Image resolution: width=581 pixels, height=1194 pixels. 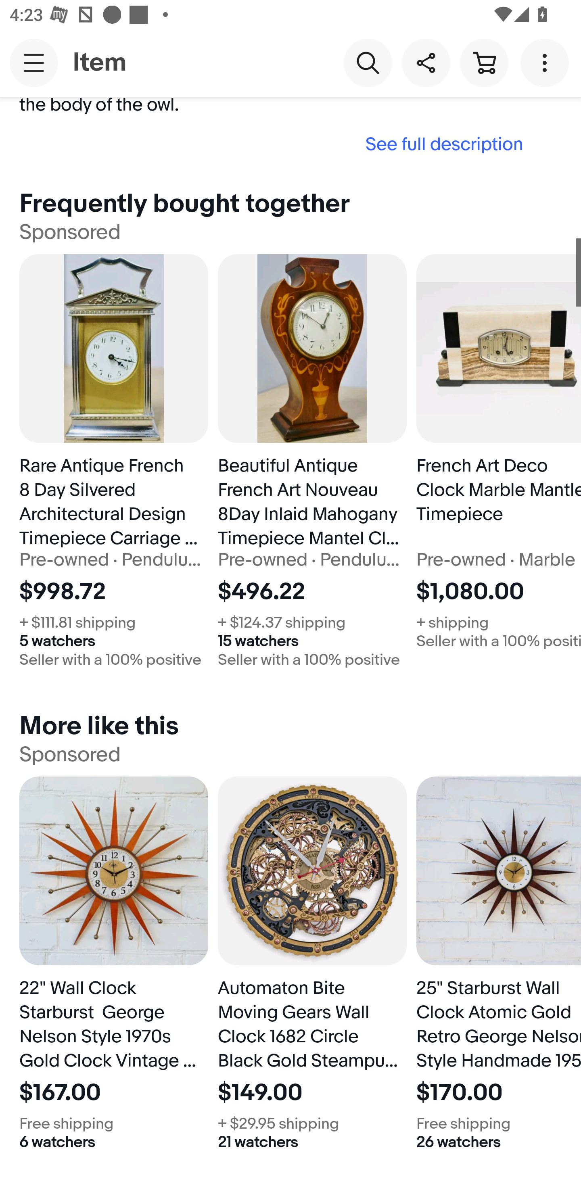 What do you see at coordinates (547, 62) in the screenshot?
I see `More options` at bounding box center [547, 62].